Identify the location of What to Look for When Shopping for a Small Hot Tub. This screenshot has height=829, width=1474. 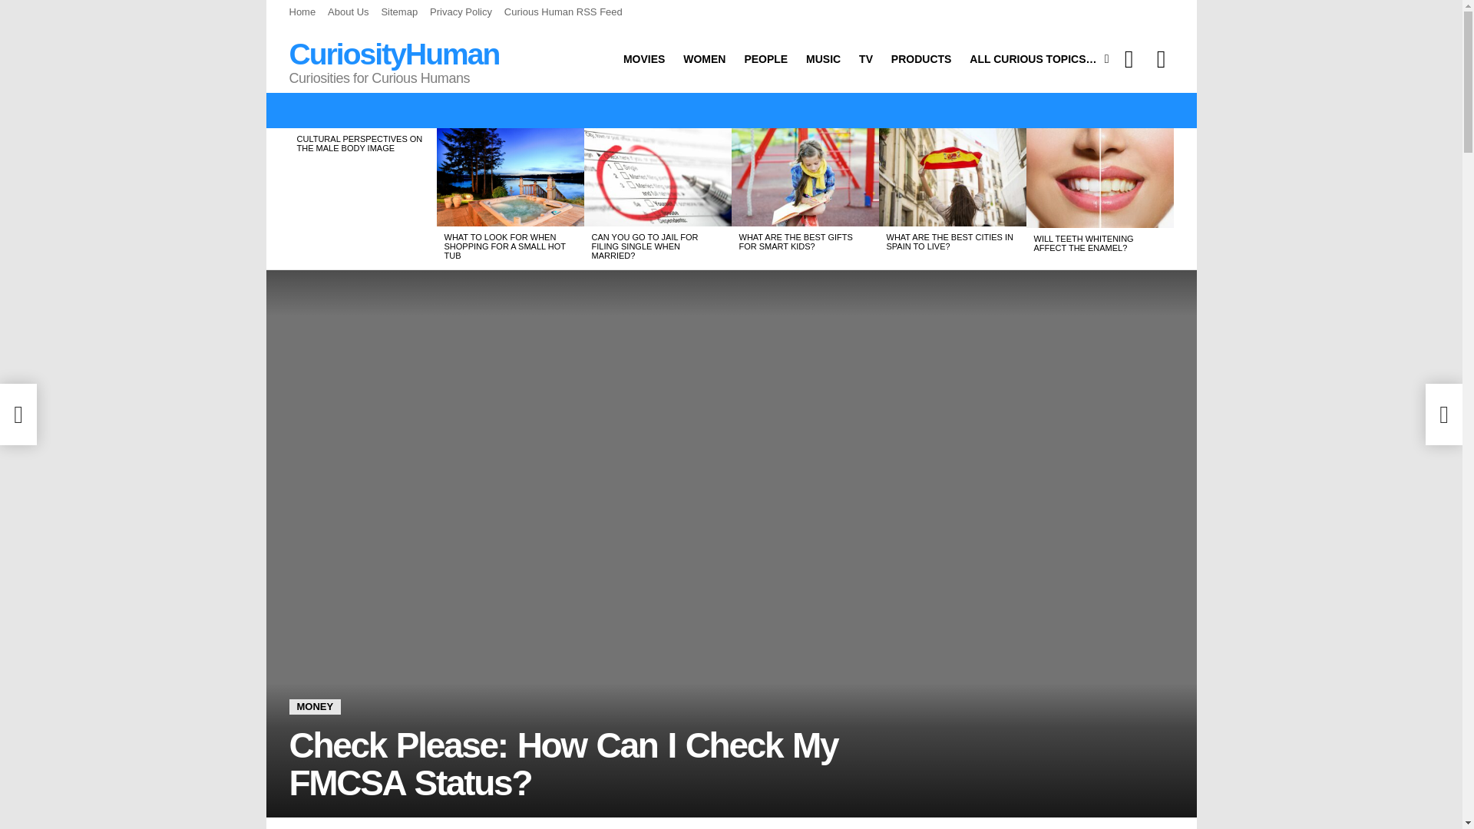
(510, 177).